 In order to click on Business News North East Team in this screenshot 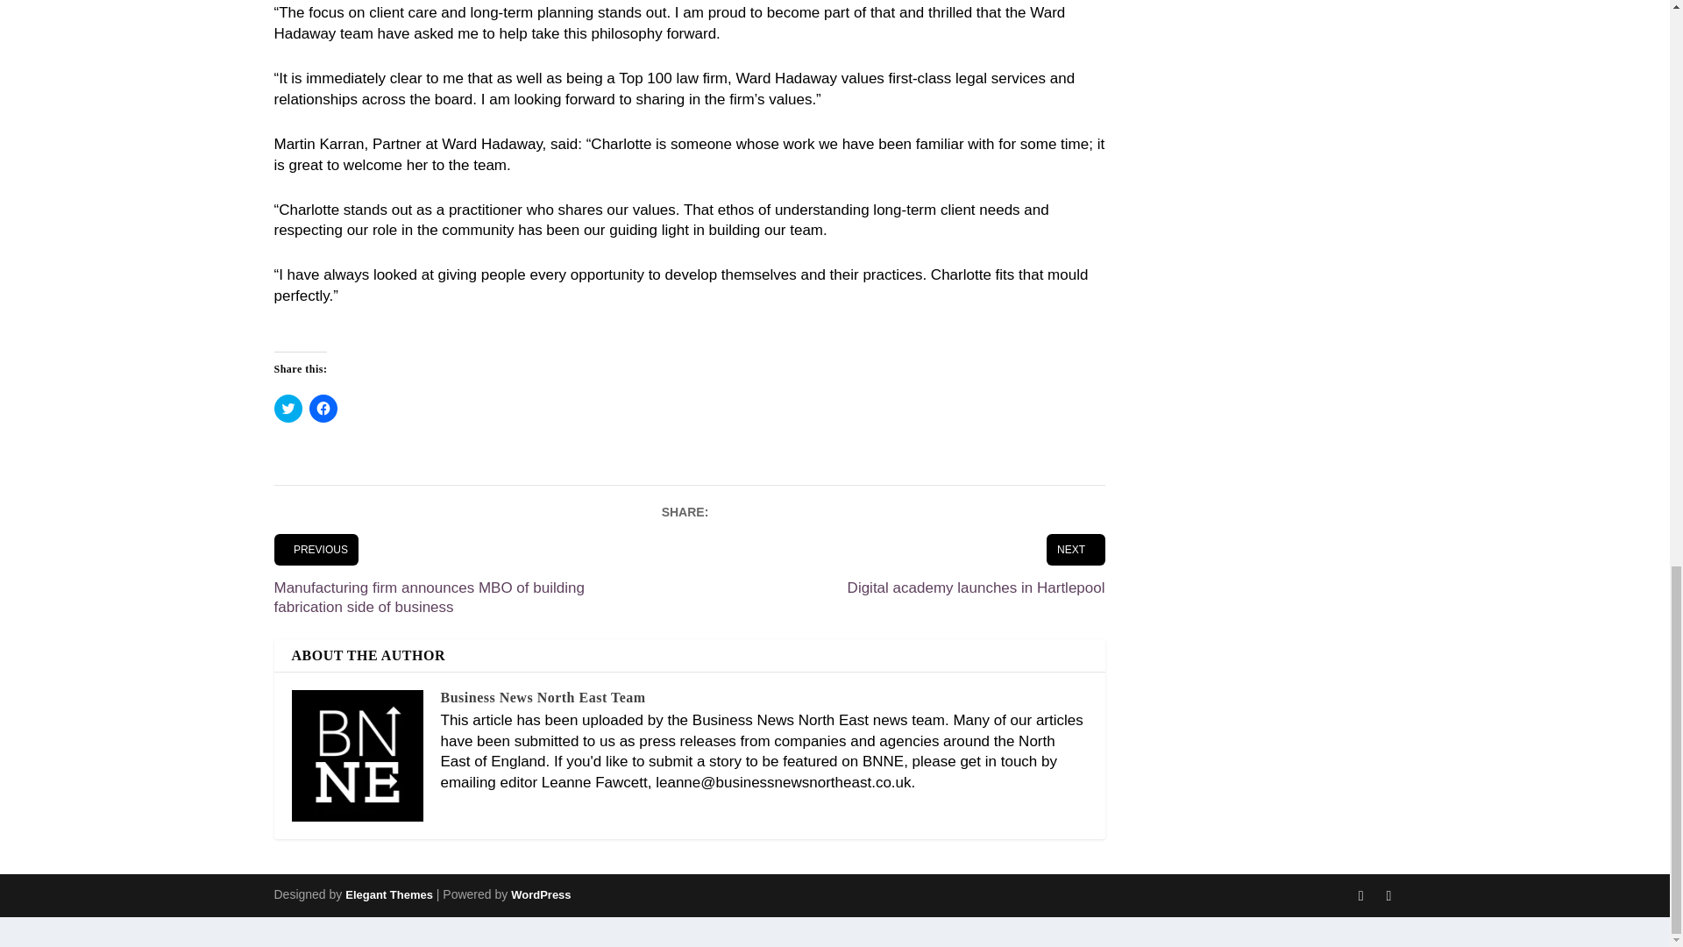, I will do `click(542, 697)`.